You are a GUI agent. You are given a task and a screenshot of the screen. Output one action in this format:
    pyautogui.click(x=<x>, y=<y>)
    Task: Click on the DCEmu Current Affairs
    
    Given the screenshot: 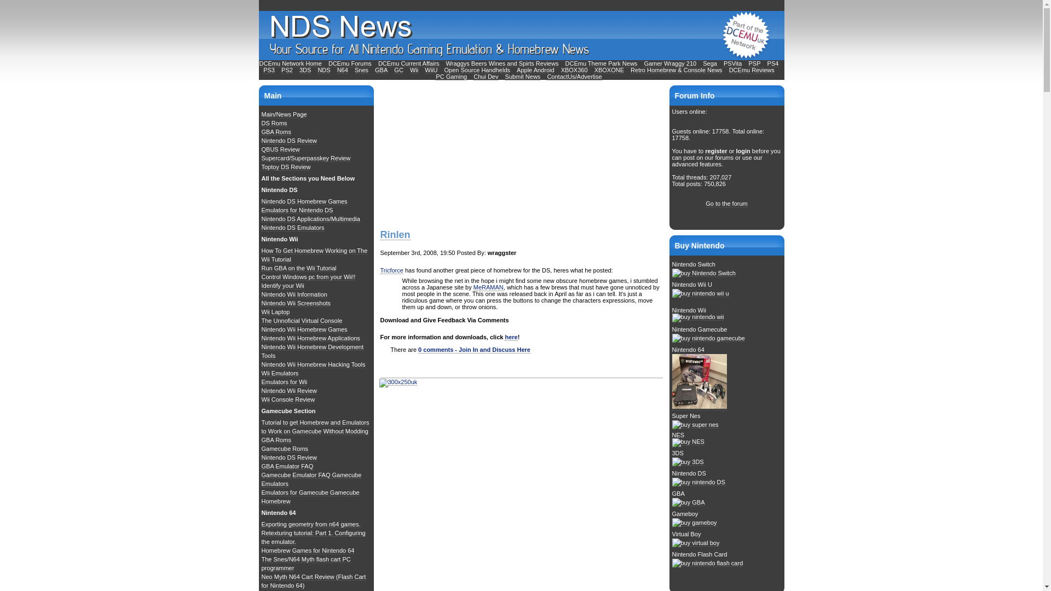 What is the action you would take?
    pyautogui.click(x=409, y=63)
    